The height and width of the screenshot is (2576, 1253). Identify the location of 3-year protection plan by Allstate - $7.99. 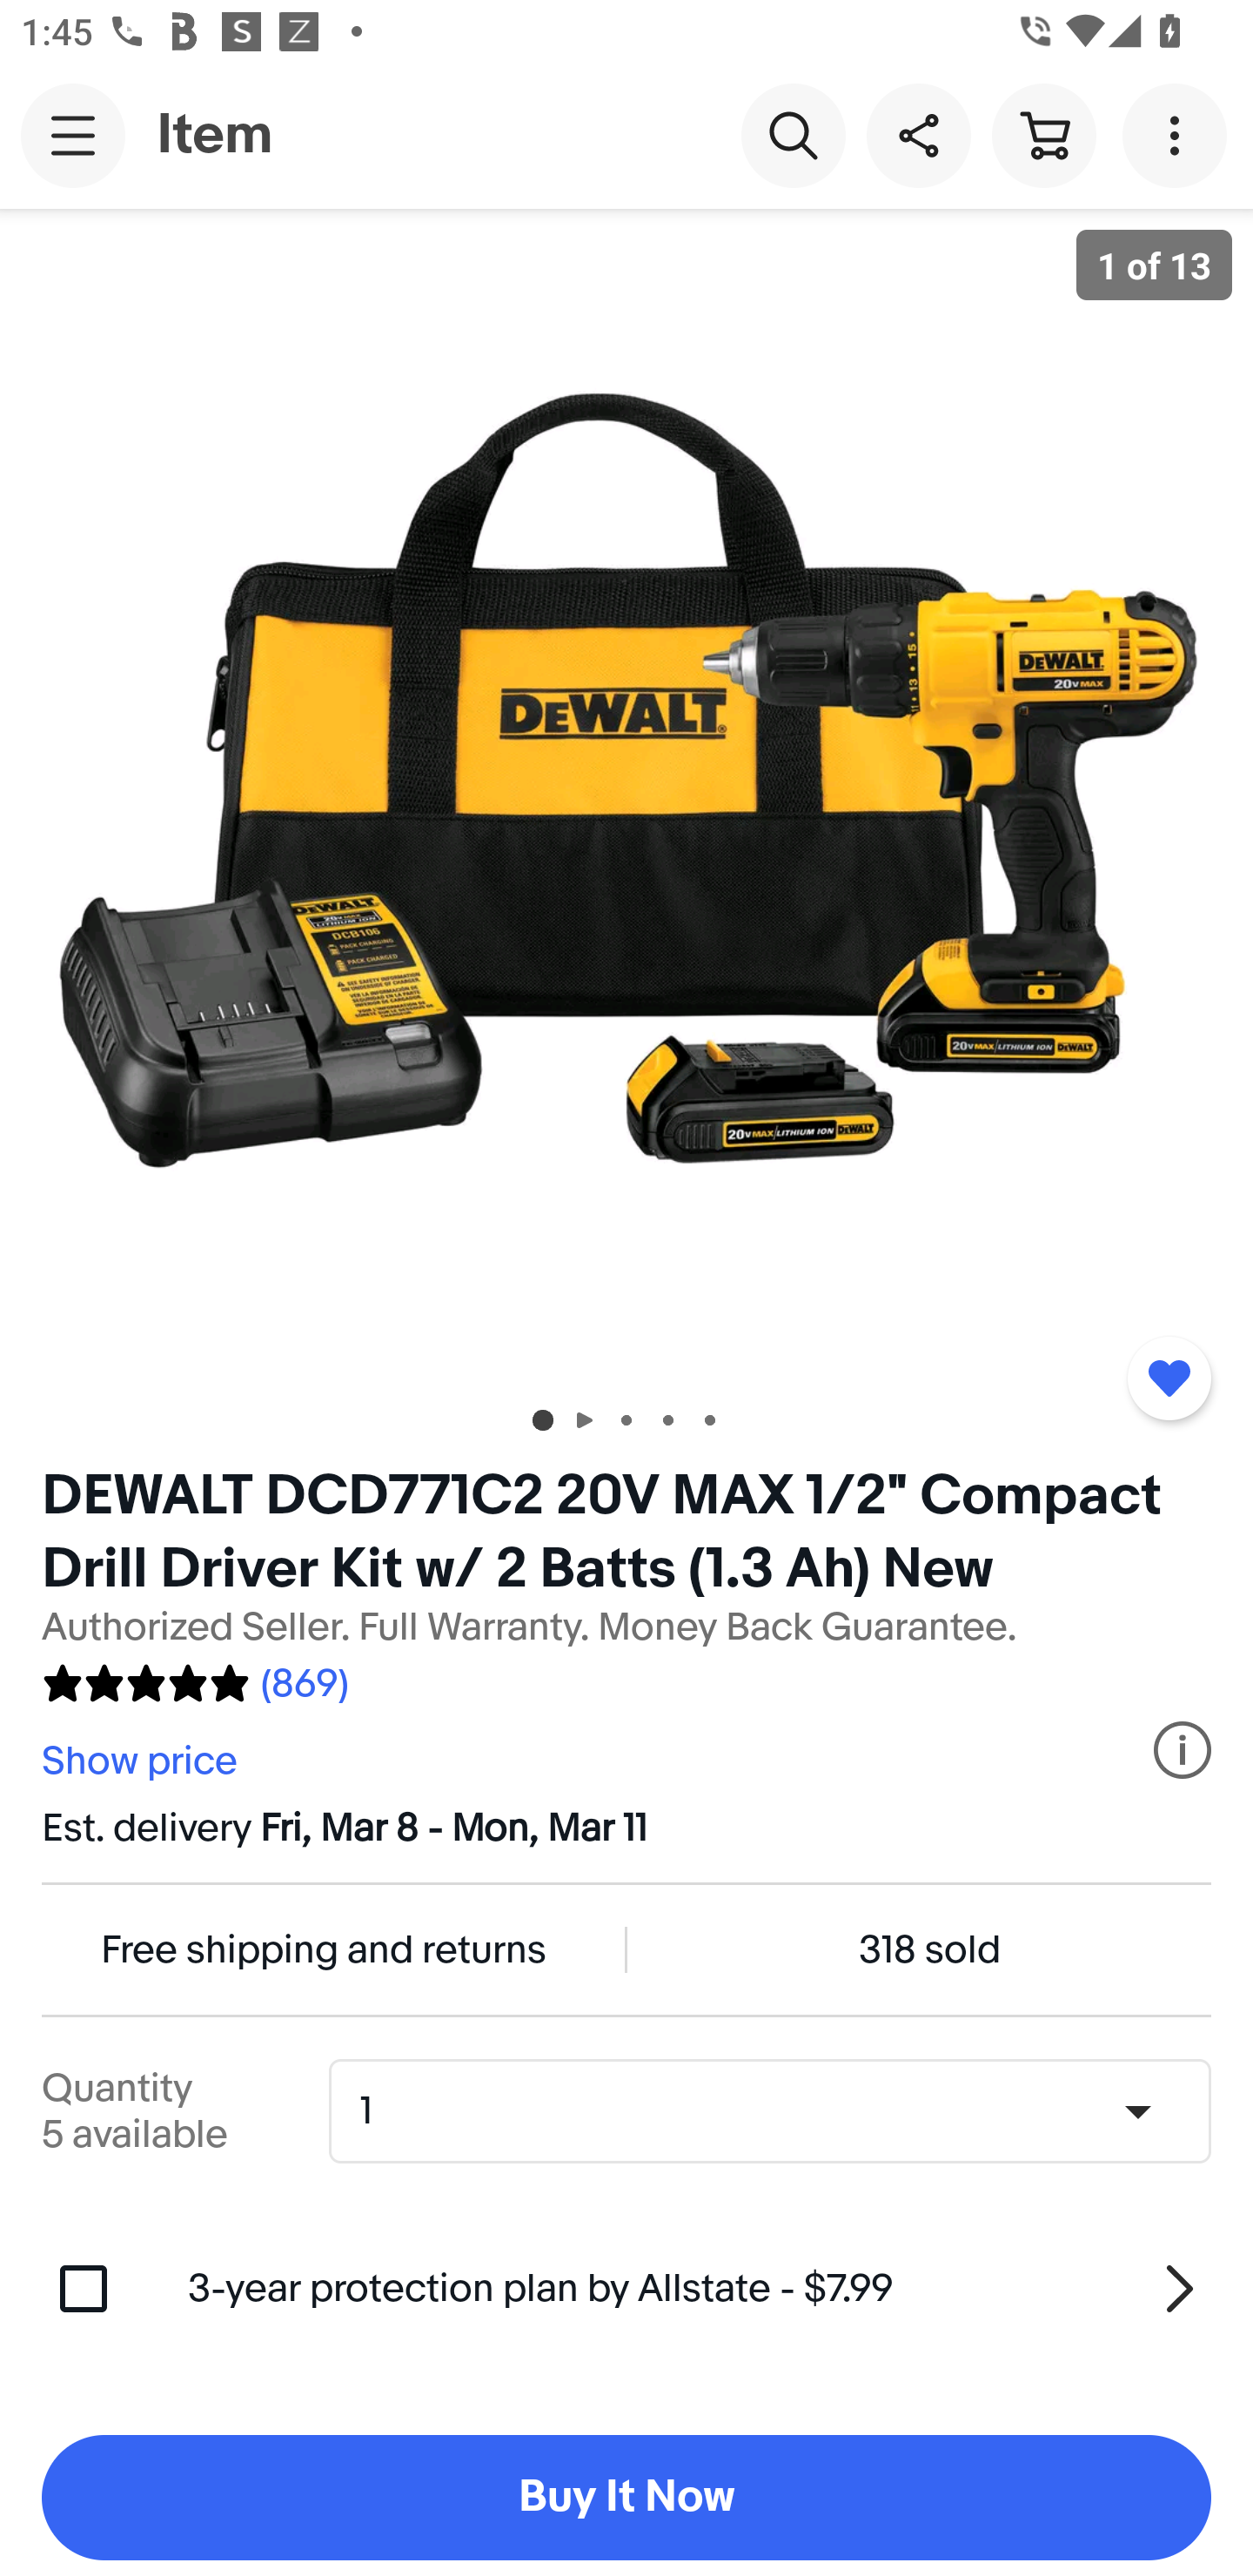
(700, 2288).